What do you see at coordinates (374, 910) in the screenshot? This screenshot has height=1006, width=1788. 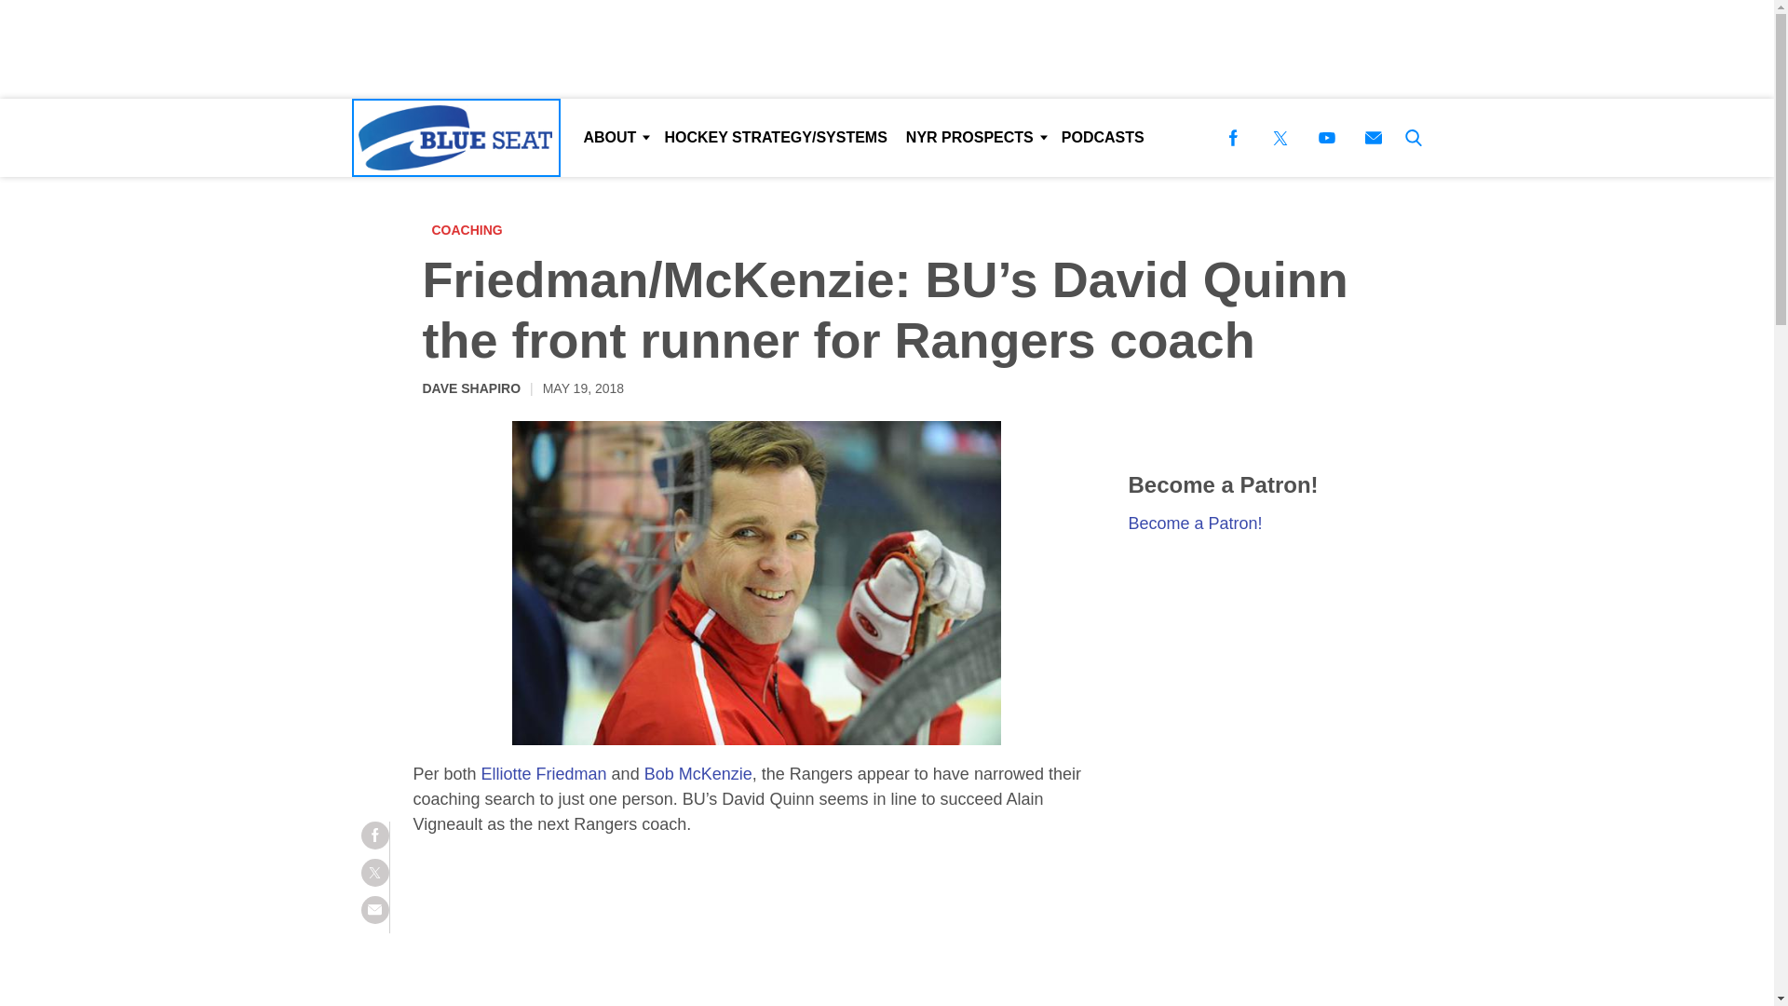 I see `Share via Email` at bounding box center [374, 910].